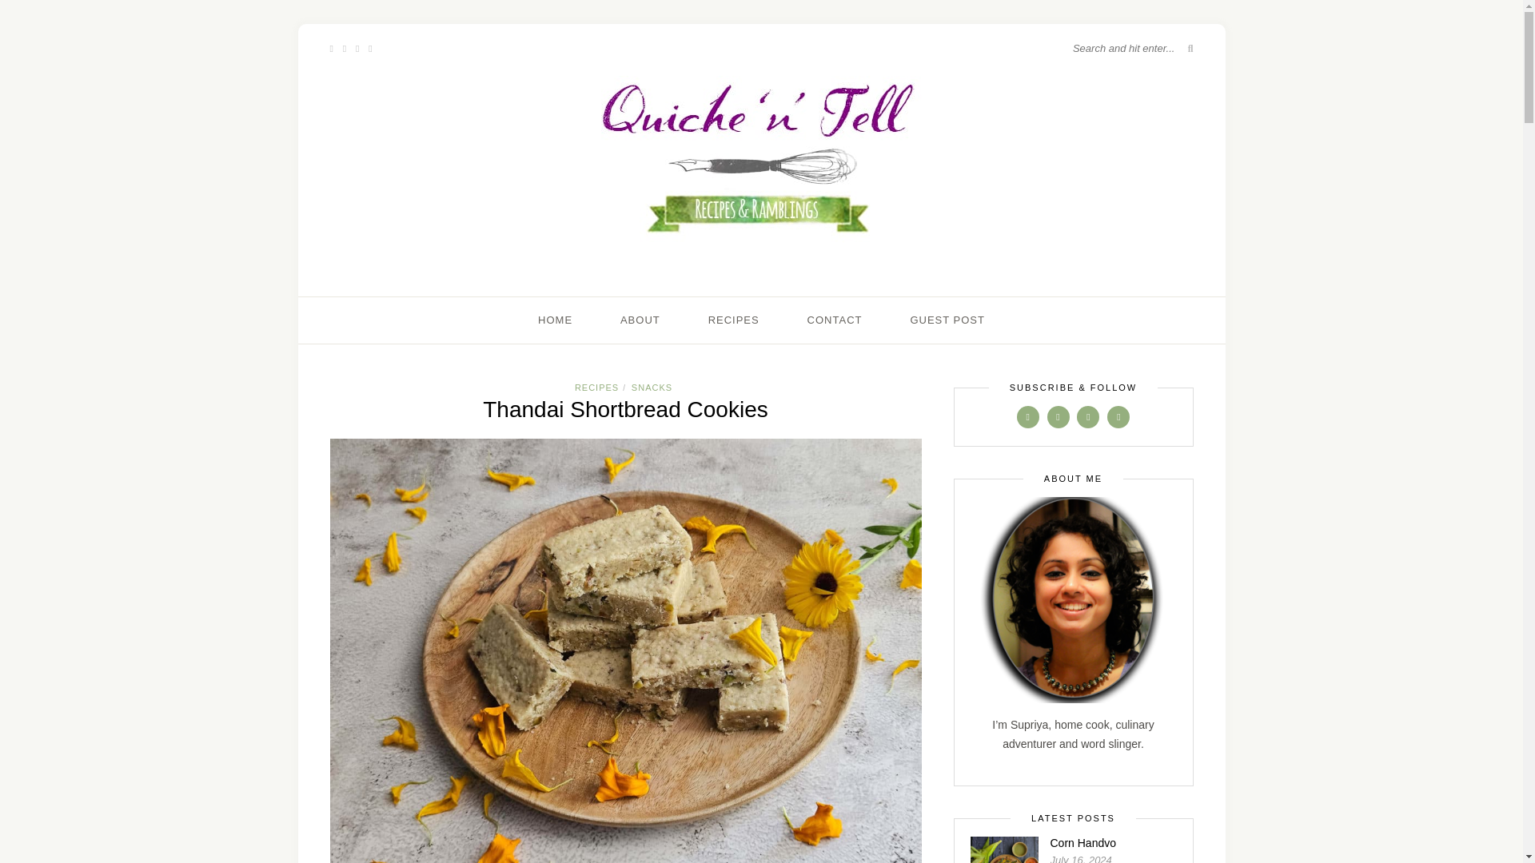  I want to click on RECIPES, so click(734, 320).